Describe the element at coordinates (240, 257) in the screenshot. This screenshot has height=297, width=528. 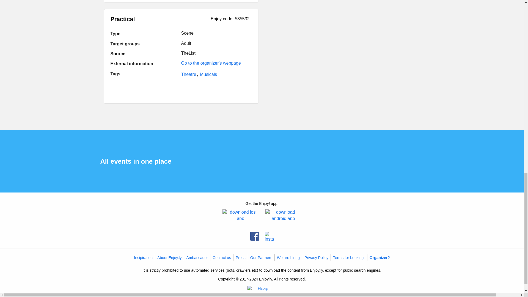
I see `Press` at that location.